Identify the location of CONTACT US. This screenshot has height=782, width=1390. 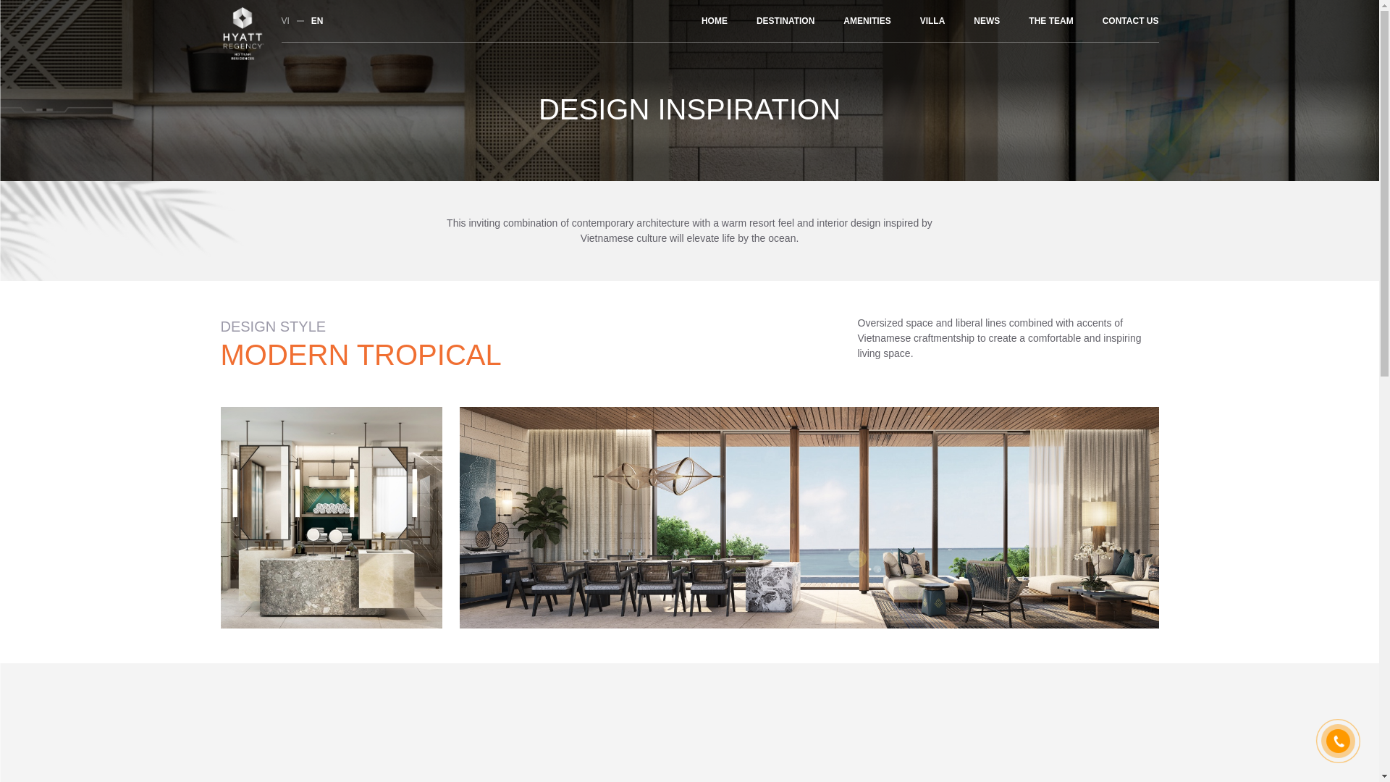
(1131, 21).